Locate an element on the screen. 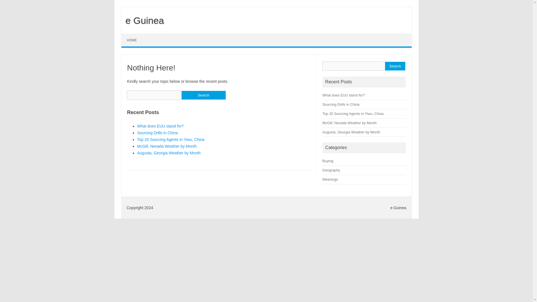 This screenshot has height=302, width=537. Geography is located at coordinates (331, 170).